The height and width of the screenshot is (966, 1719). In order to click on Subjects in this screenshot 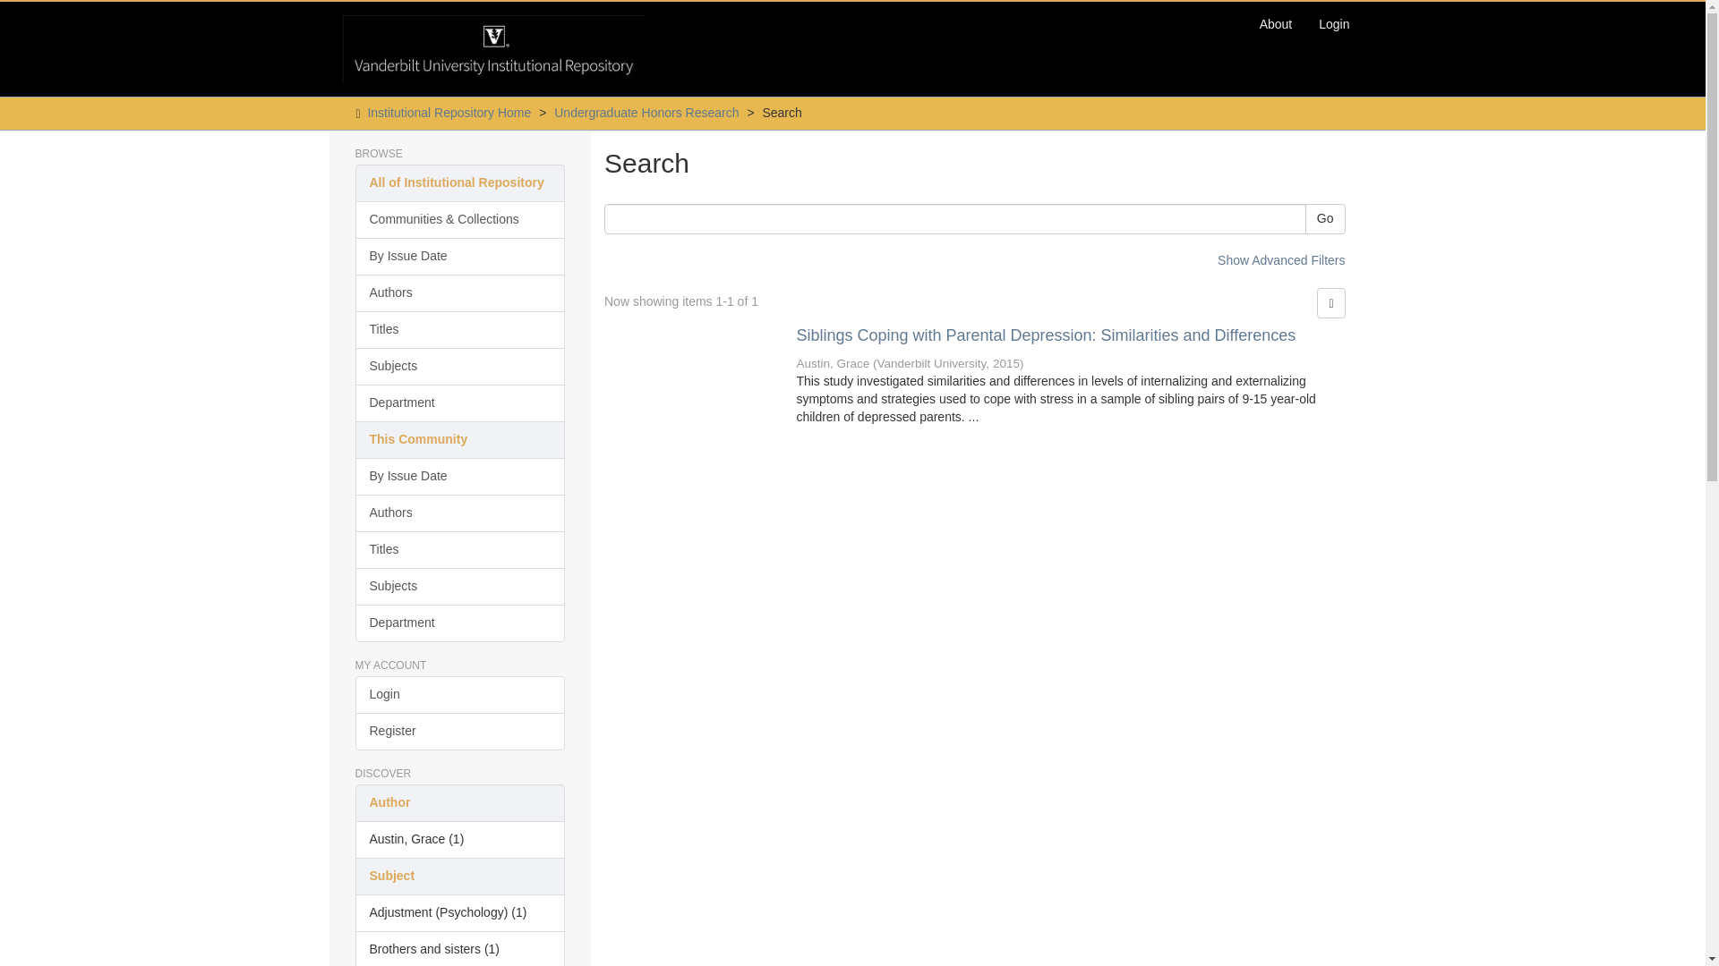, I will do `click(459, 366)`.